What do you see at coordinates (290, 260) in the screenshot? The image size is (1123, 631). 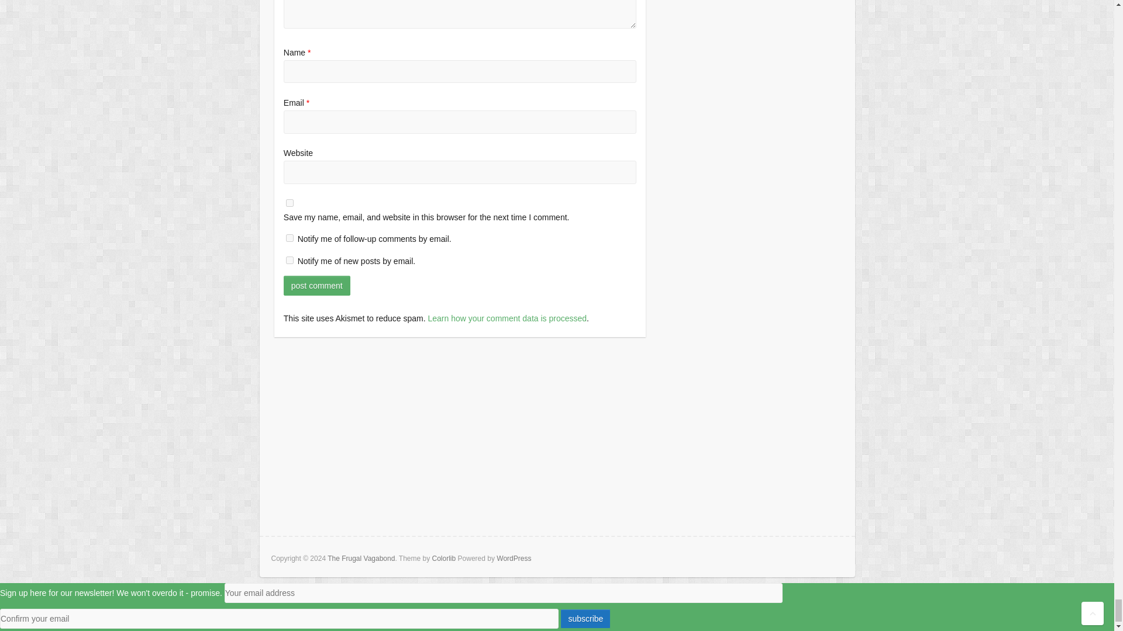 I see `subscribe` at bounding box center [290, 260].